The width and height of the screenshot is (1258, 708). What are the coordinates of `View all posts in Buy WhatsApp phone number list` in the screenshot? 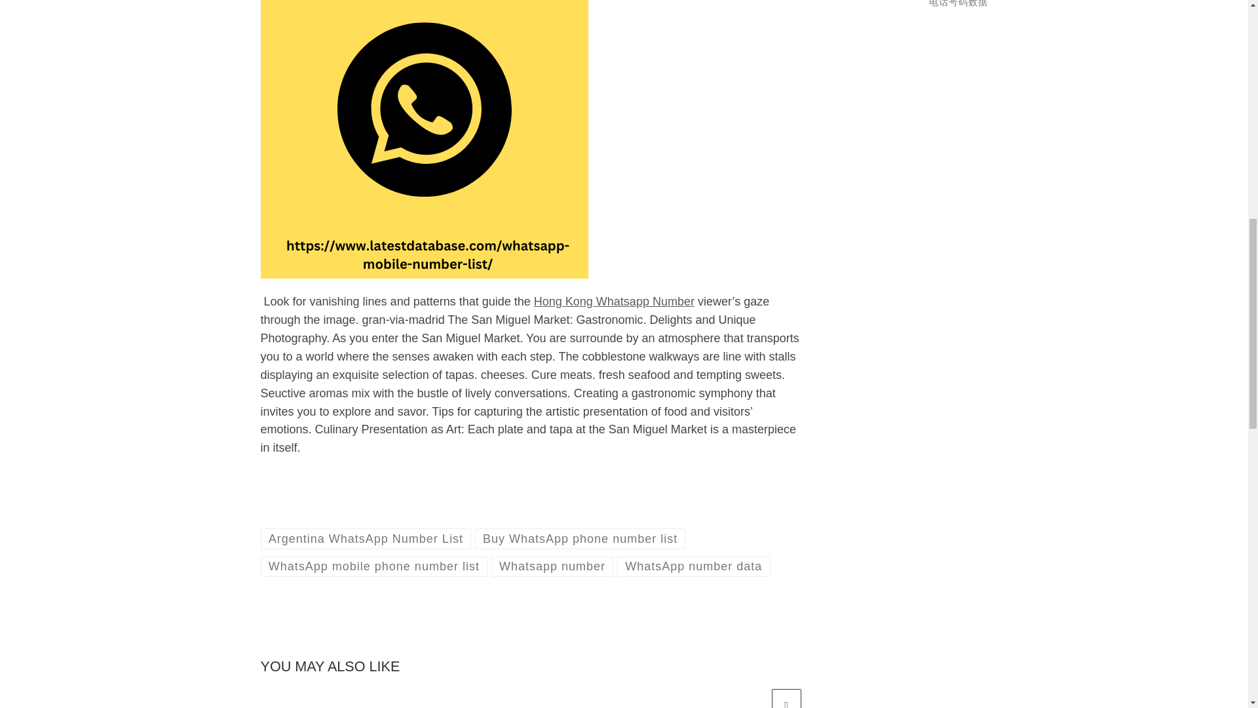 It's located at (581, 538).